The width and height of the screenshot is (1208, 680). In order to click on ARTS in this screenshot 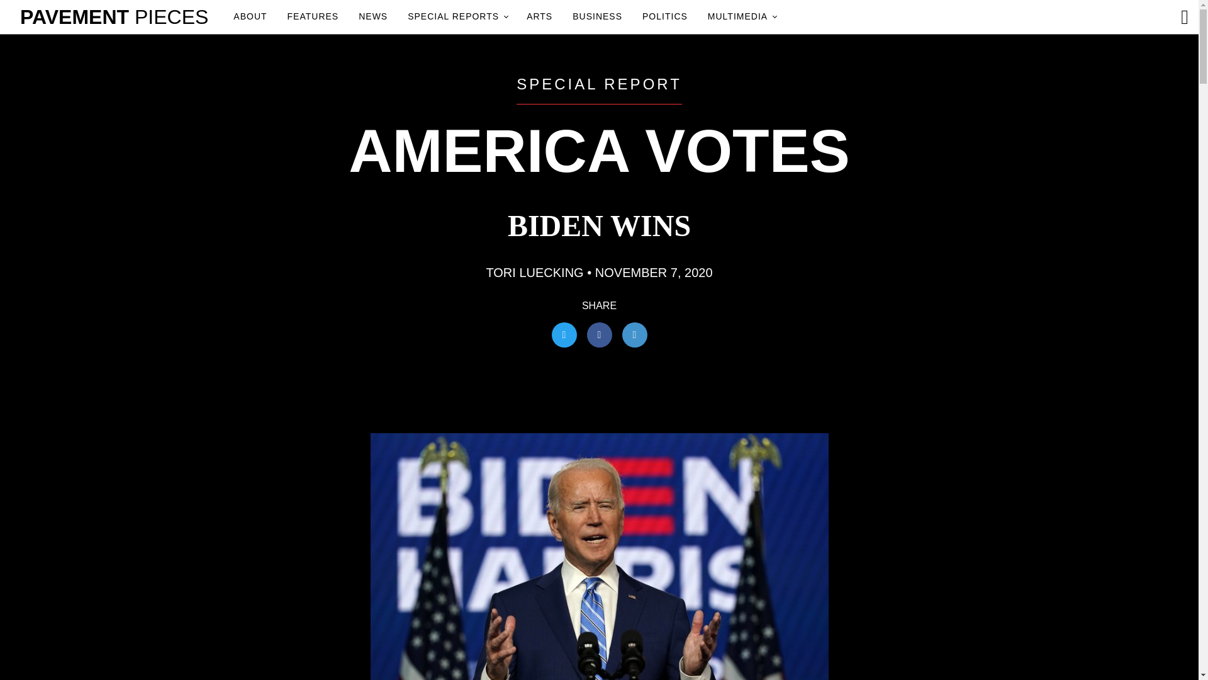, I will do `click(539, 17)`.